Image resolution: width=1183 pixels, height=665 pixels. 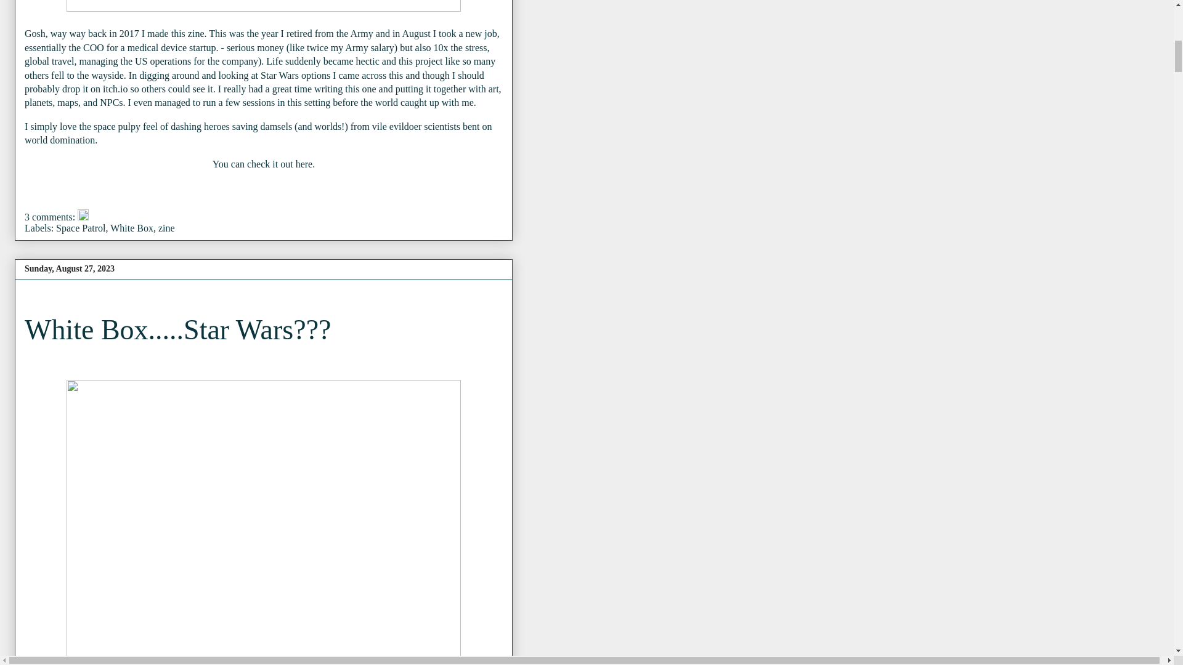 What do you see at coordinates (83, 217) in the screenshot?
I see `Edit Post` at bounding box center [83, 217].